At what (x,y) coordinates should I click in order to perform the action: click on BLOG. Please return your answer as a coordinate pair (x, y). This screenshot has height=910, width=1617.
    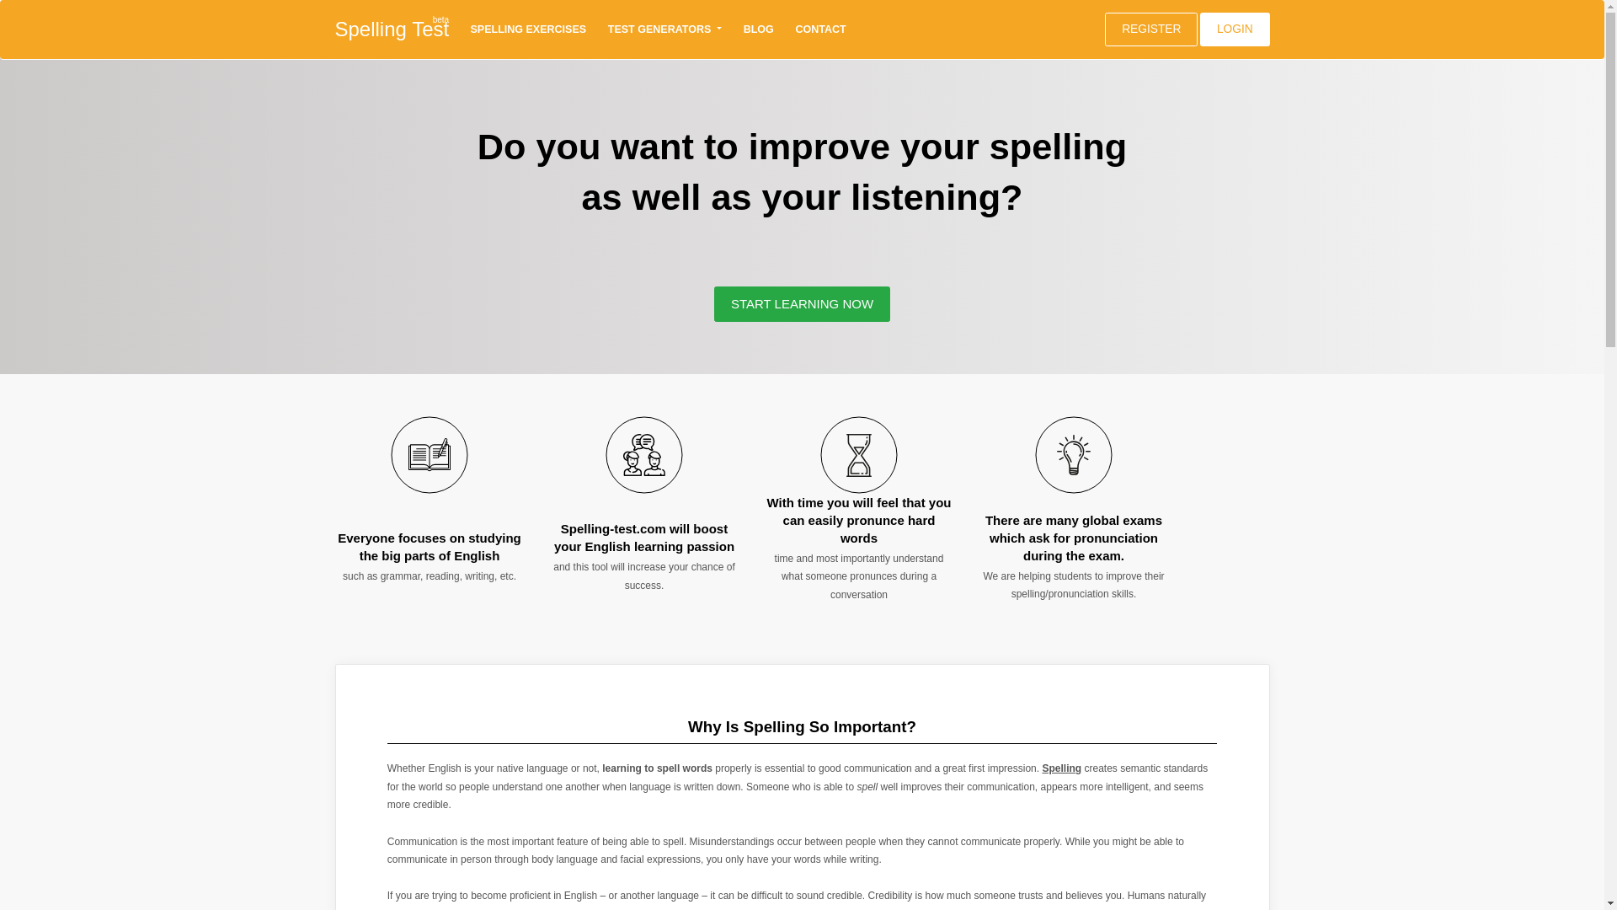
    Looking at the image, I should click on (758, 29).